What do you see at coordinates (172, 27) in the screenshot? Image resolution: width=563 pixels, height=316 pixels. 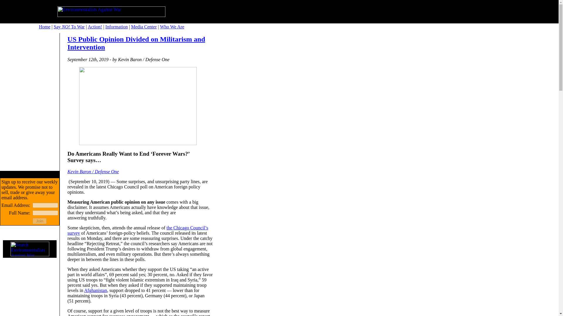 I see `Who We Are` at bounding box center [172, 27].